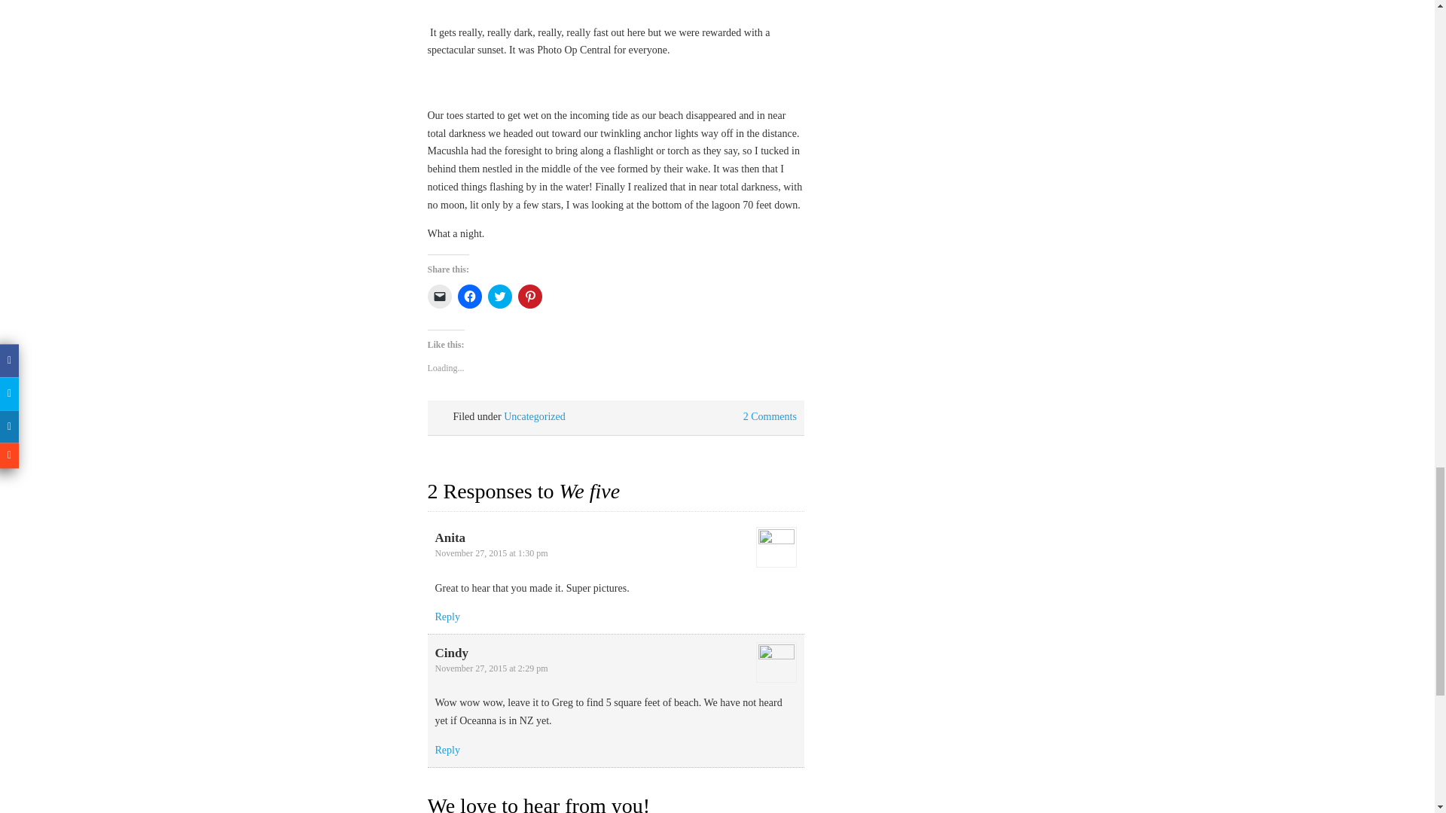 This screenshot has width=1446, height=813. What do you see at coordinates (530, 297) in the screenshot?
I see `Click to share on Pinterest` at bounding box center [530, 297].